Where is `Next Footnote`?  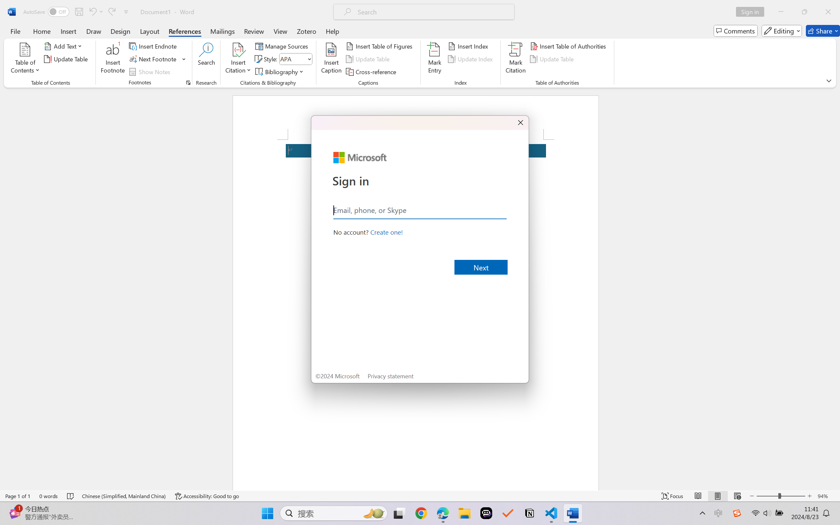
Next Footnote is located at coordinates (157, 59).